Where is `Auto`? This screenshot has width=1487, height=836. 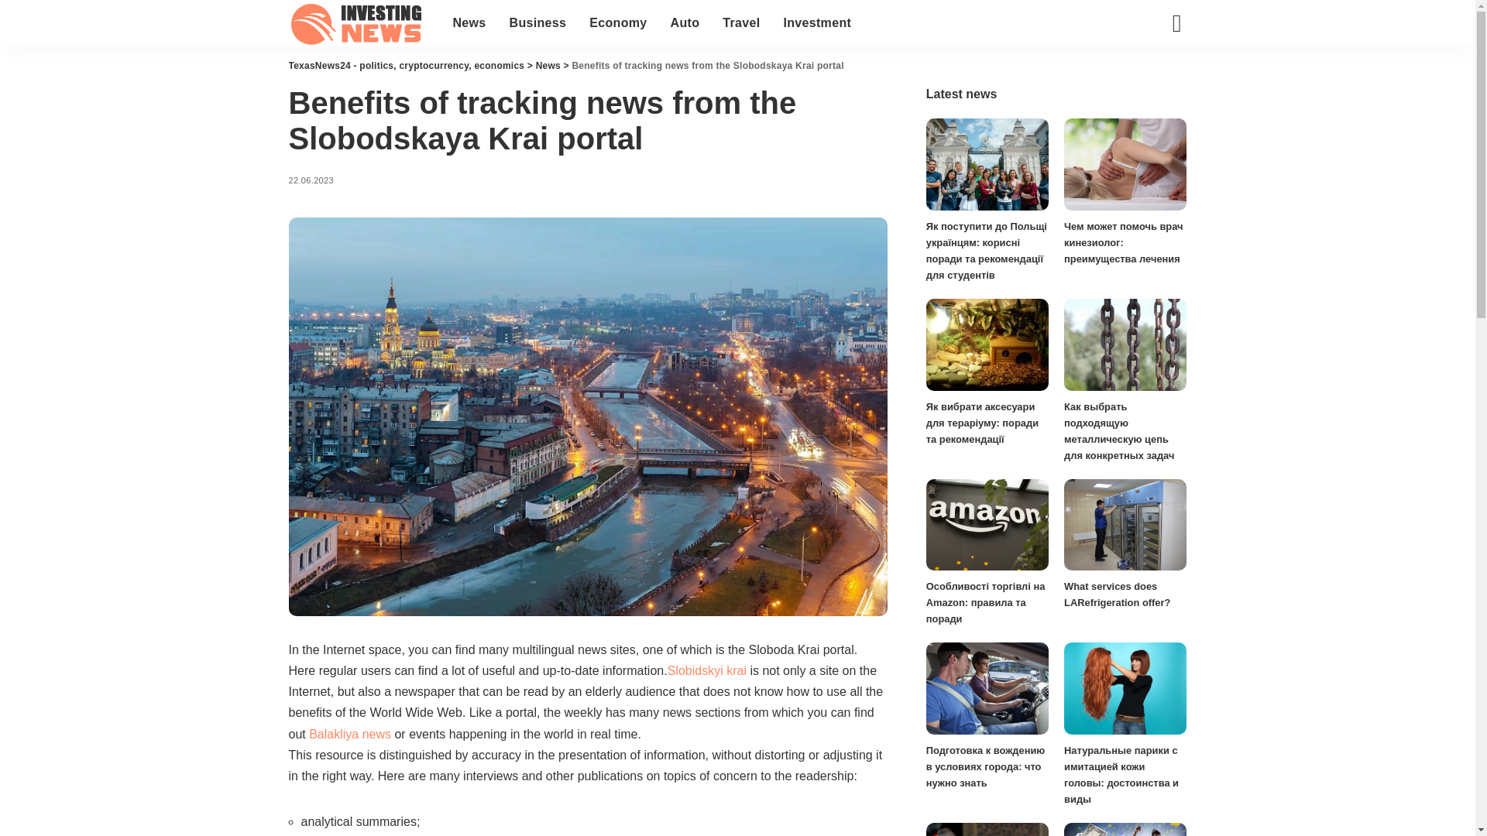 Auto is located at coordinates (685, 23).